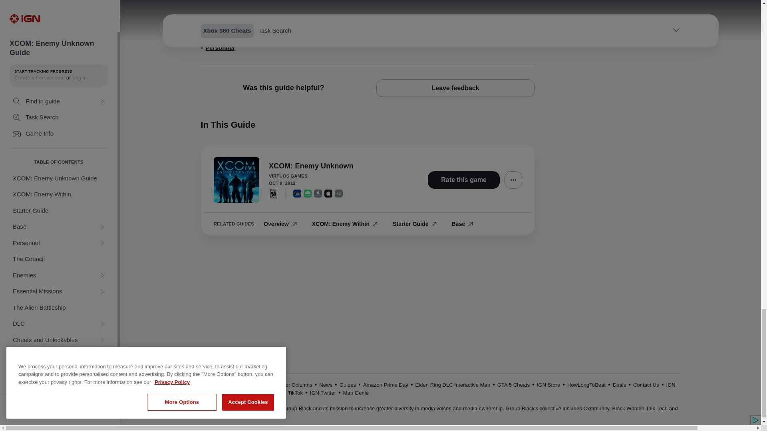 This screenshot has height=431, width=767. What do you see at coordinates (297, 193) in the screenshot?
I see `PlayStation Vita` at bounding box center [297, 193].